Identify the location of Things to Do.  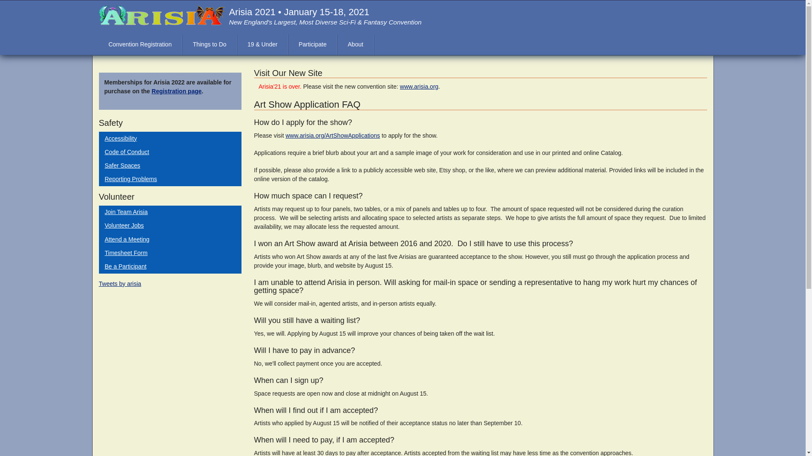
(209, 44).